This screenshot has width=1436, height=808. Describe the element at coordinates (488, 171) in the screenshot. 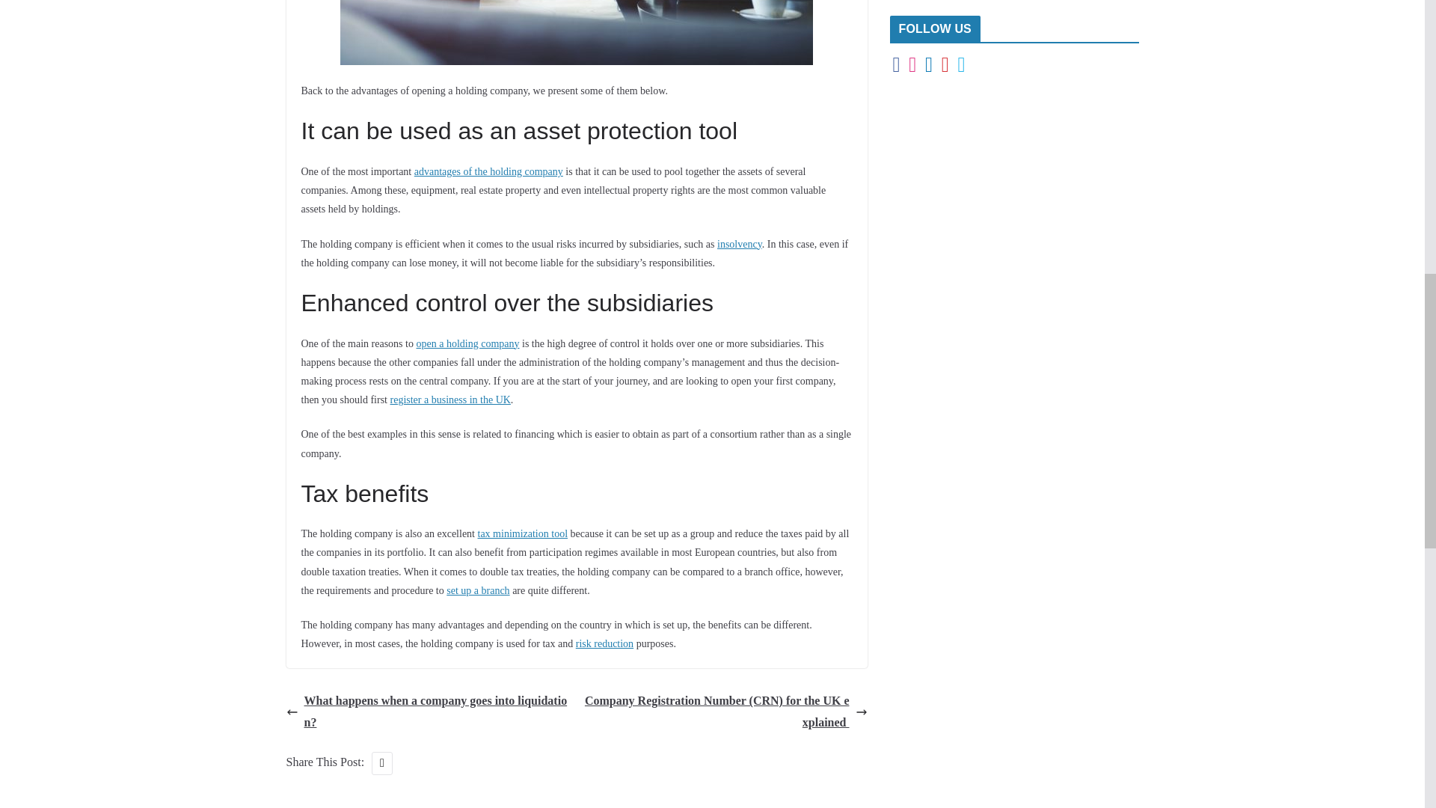

I see `advantages of the holding company` at that location.